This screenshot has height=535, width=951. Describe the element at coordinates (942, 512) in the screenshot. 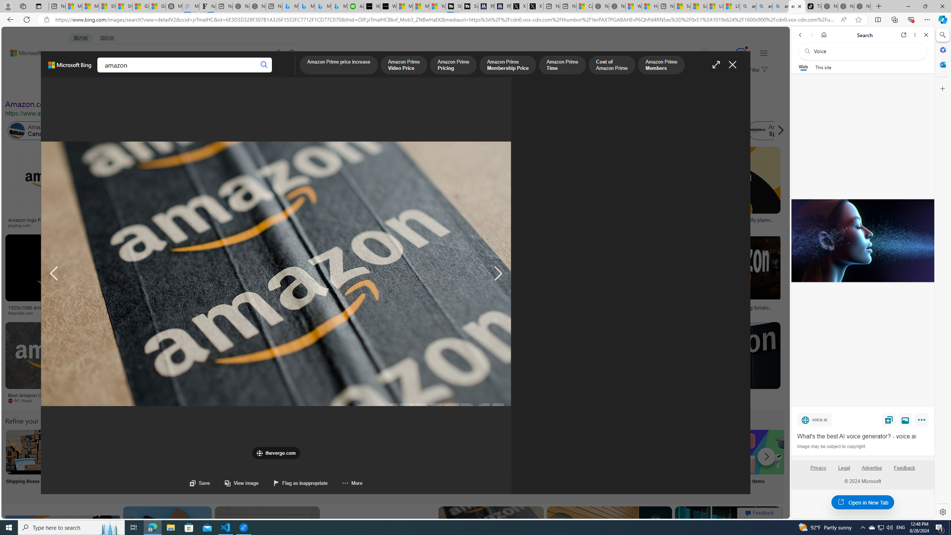

I see `Settings` at that location.